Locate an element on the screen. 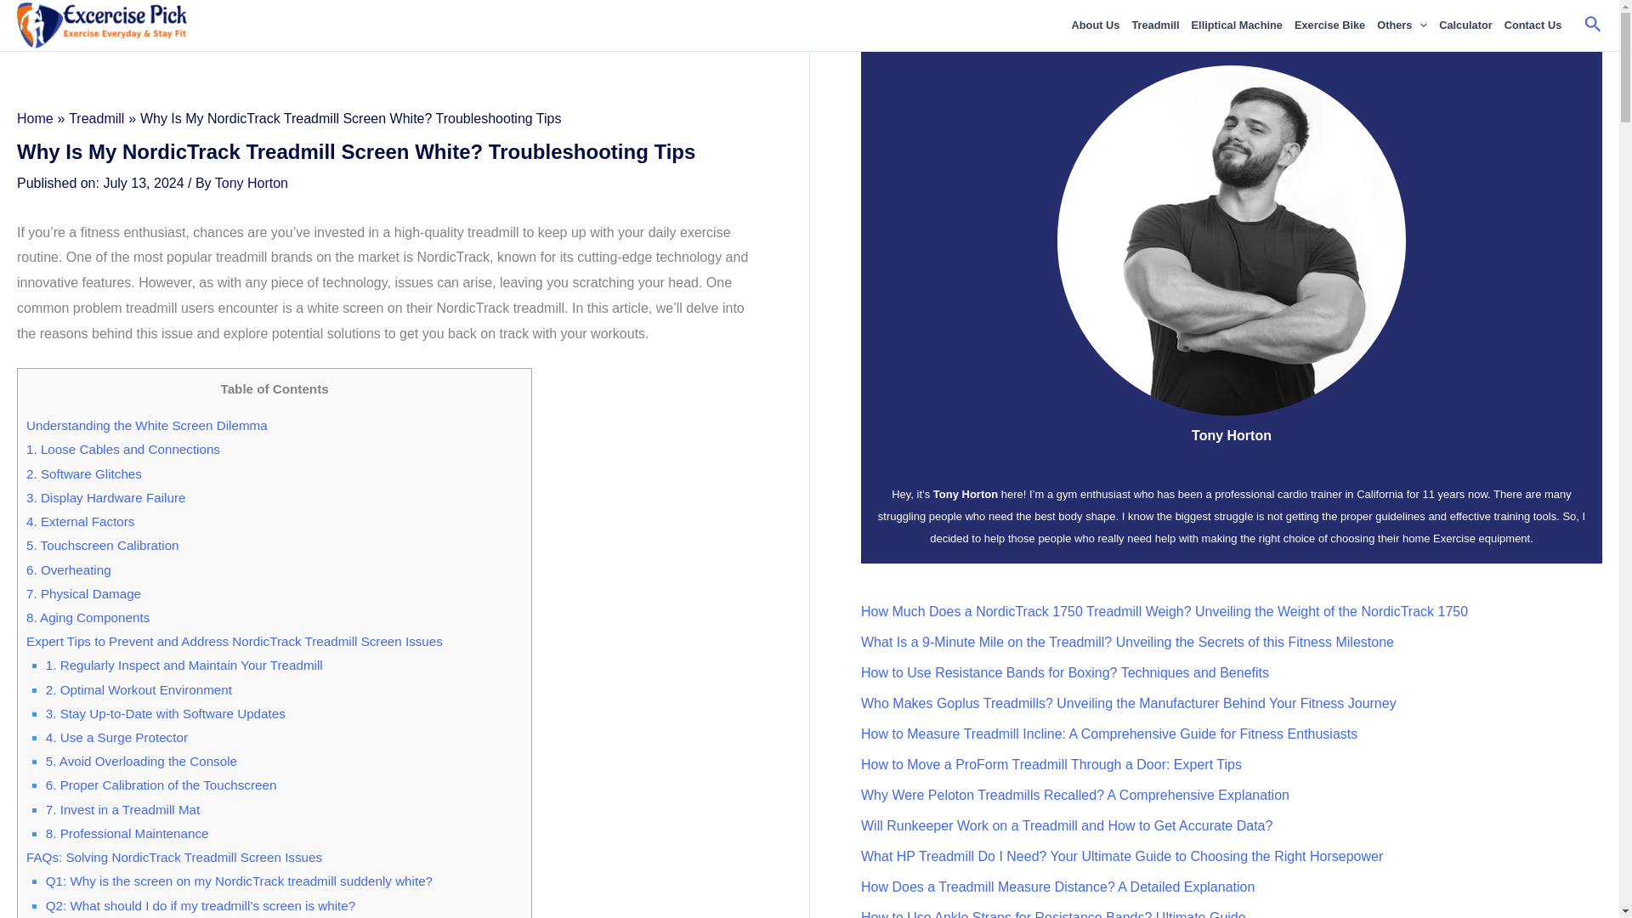 Image resolution: width=1632 pixels, height=918 pixels. 6. Overheating is located at coordinates (68, 569).